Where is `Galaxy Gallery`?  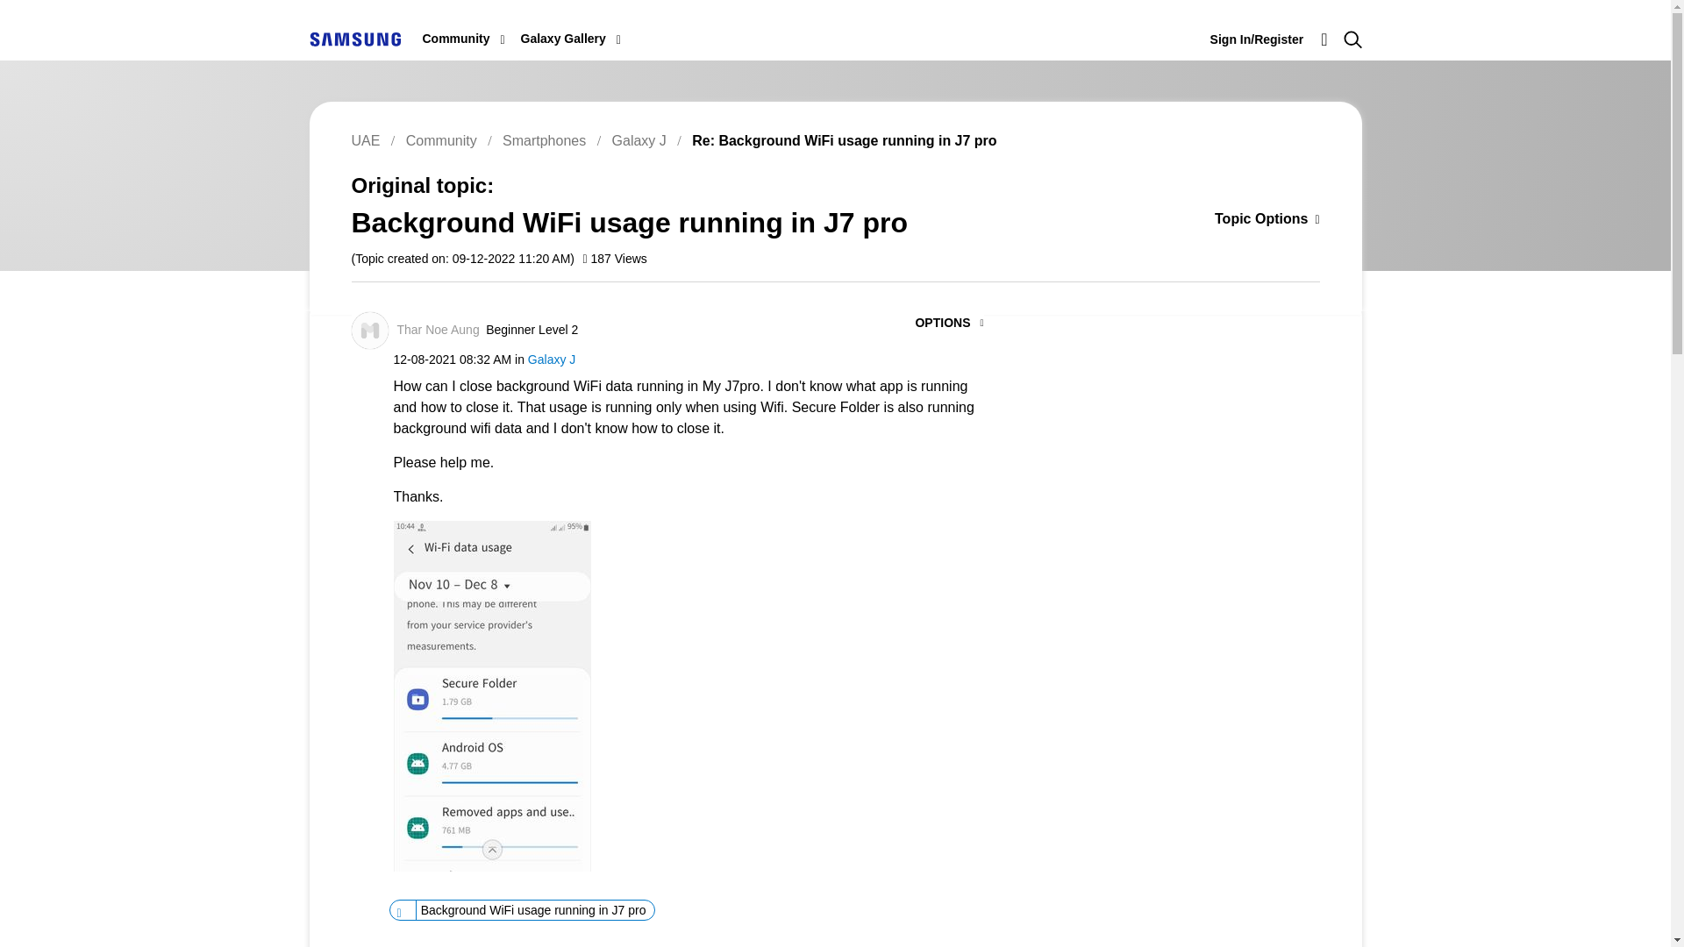 Galaxy Gallery is located at coordinates (563, 39).